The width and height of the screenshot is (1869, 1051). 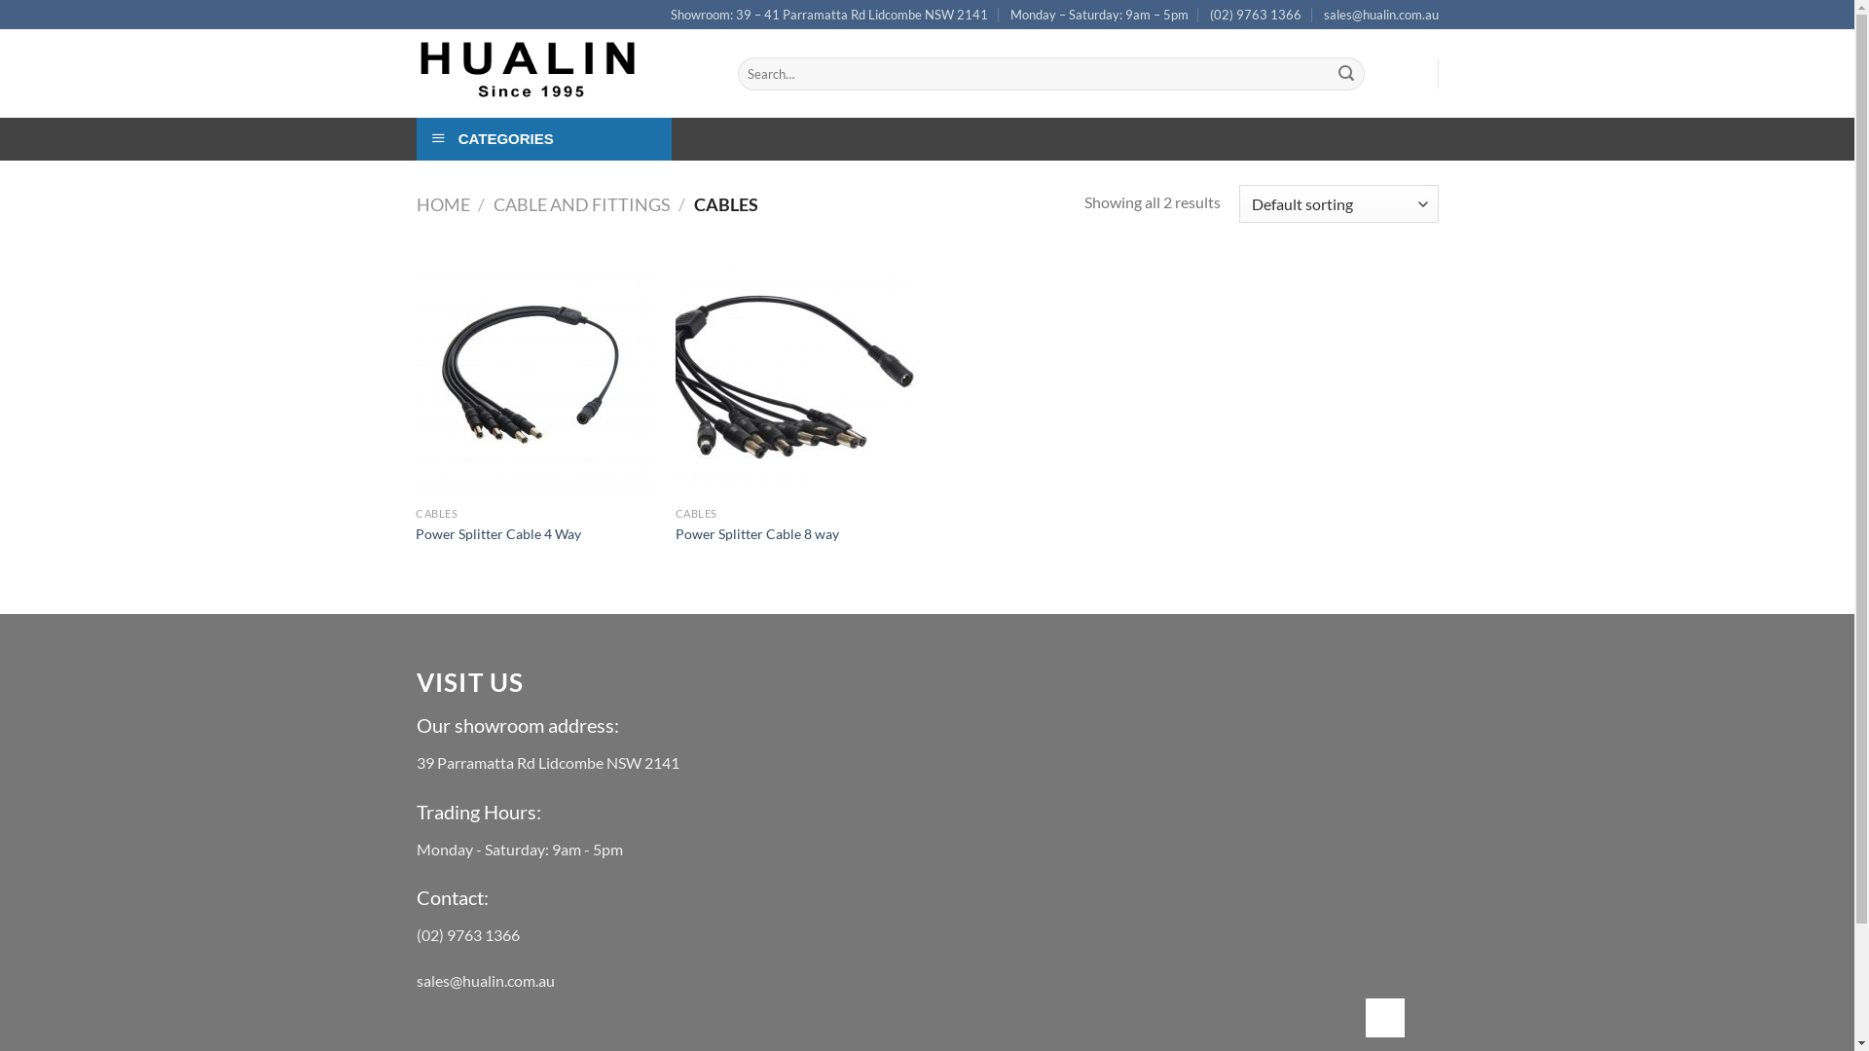 I want to click on Power Splitter Cable 8 way, so click(x=757, y=535).